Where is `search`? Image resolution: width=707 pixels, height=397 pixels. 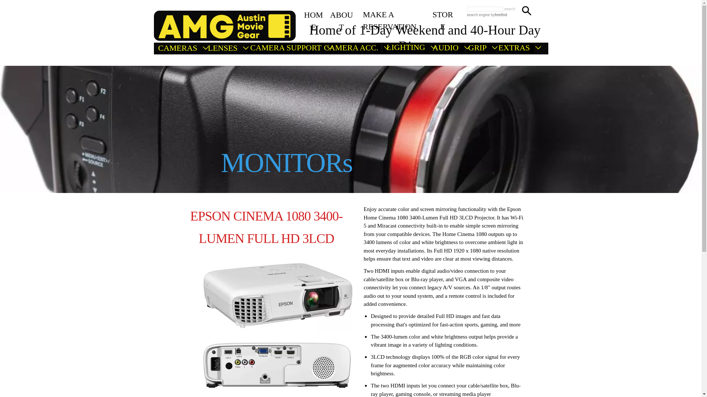
search is located at coordinates (510, 9).